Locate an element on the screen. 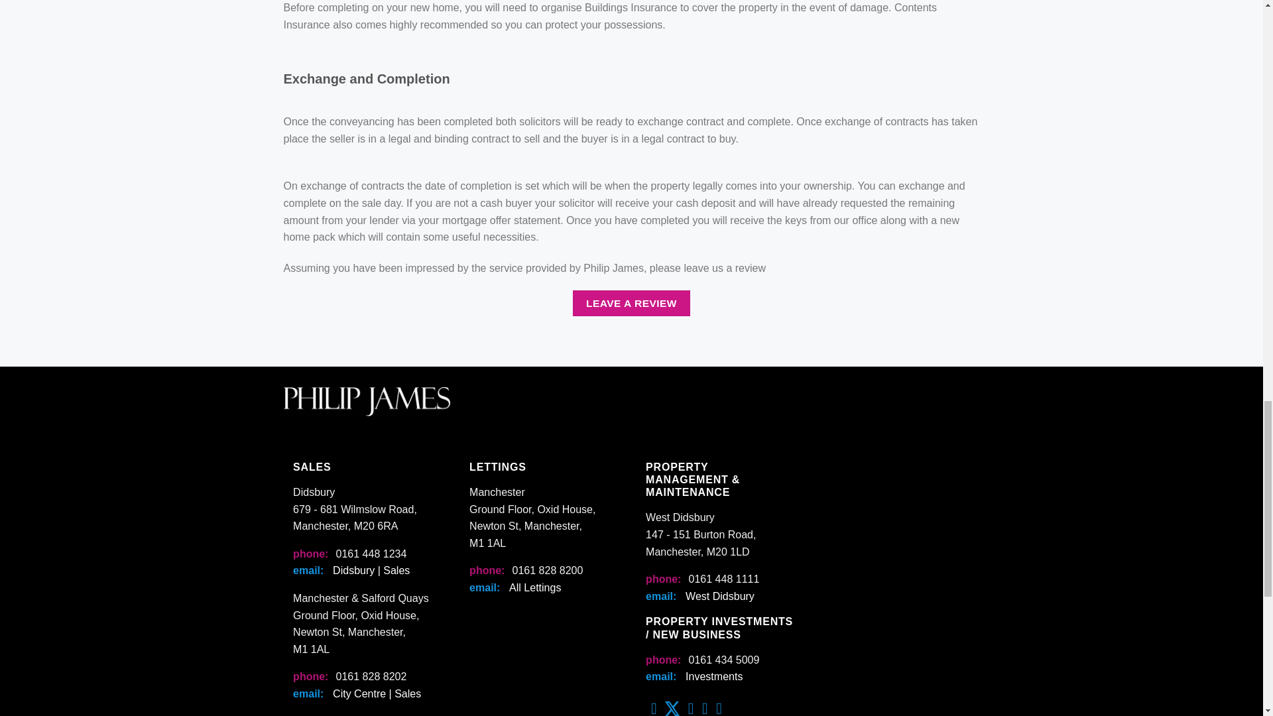  LEAVE A REVIEW is located at coordinates (631, 304).